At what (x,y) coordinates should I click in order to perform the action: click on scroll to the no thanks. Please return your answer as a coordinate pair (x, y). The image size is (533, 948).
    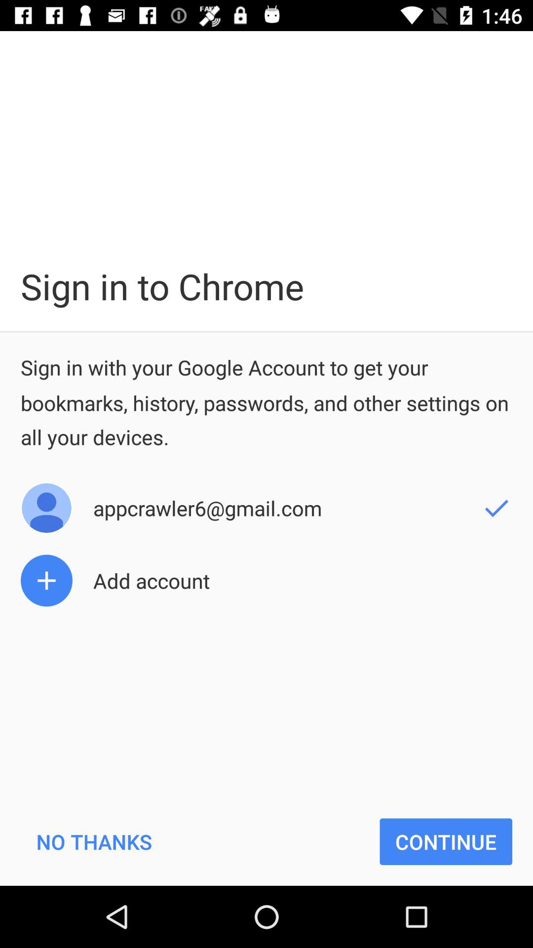
    Looking at the image, I should click on (94, 841).